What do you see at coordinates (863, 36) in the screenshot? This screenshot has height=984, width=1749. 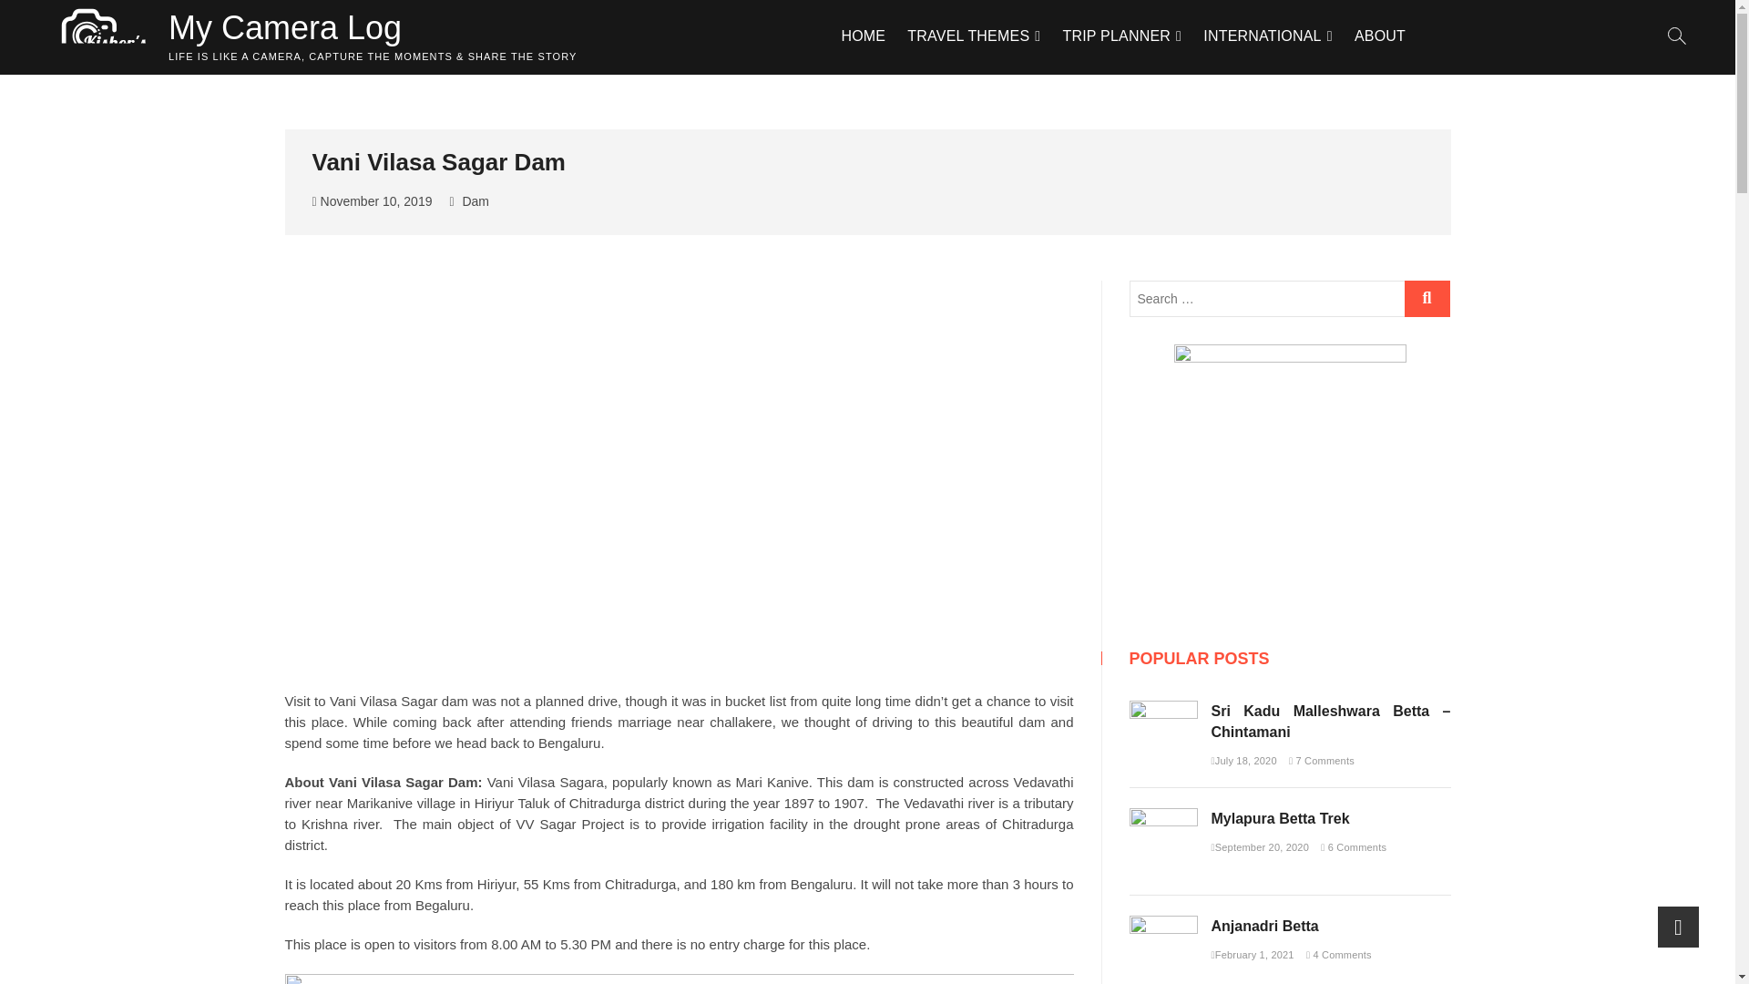 I see `HOME` at bounding box center [863, 36].